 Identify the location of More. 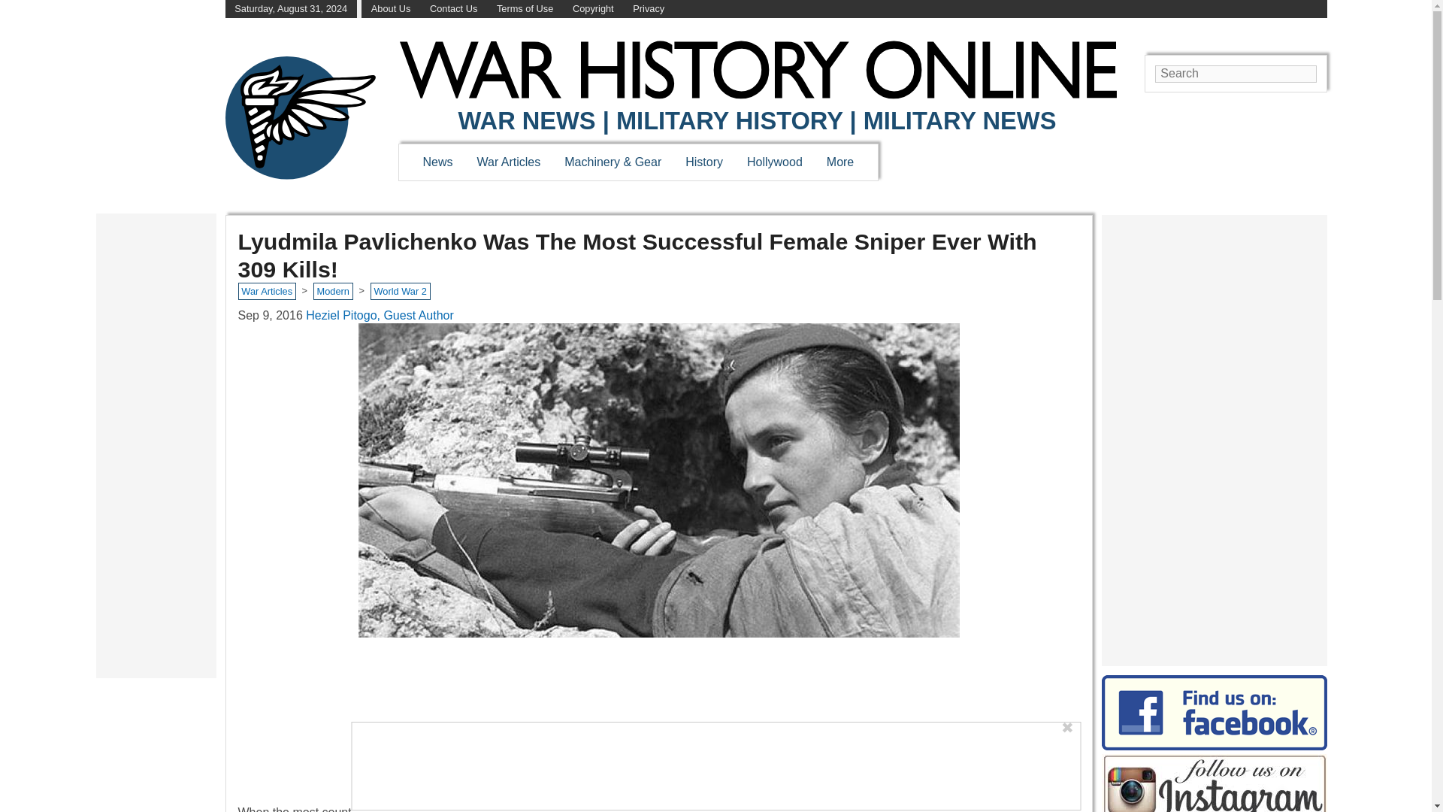
(840, 162).